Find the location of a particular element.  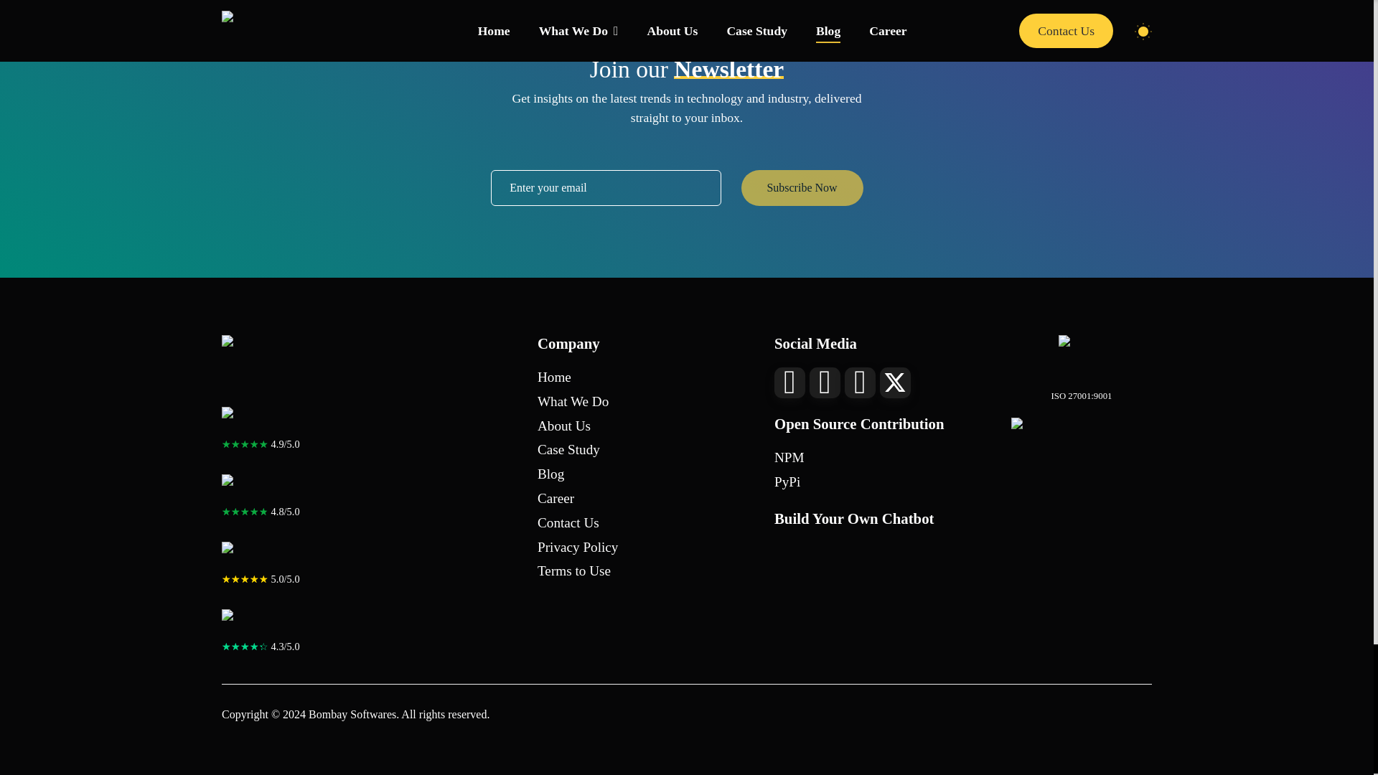

Glassdoor is located at coordinates (264, 421).